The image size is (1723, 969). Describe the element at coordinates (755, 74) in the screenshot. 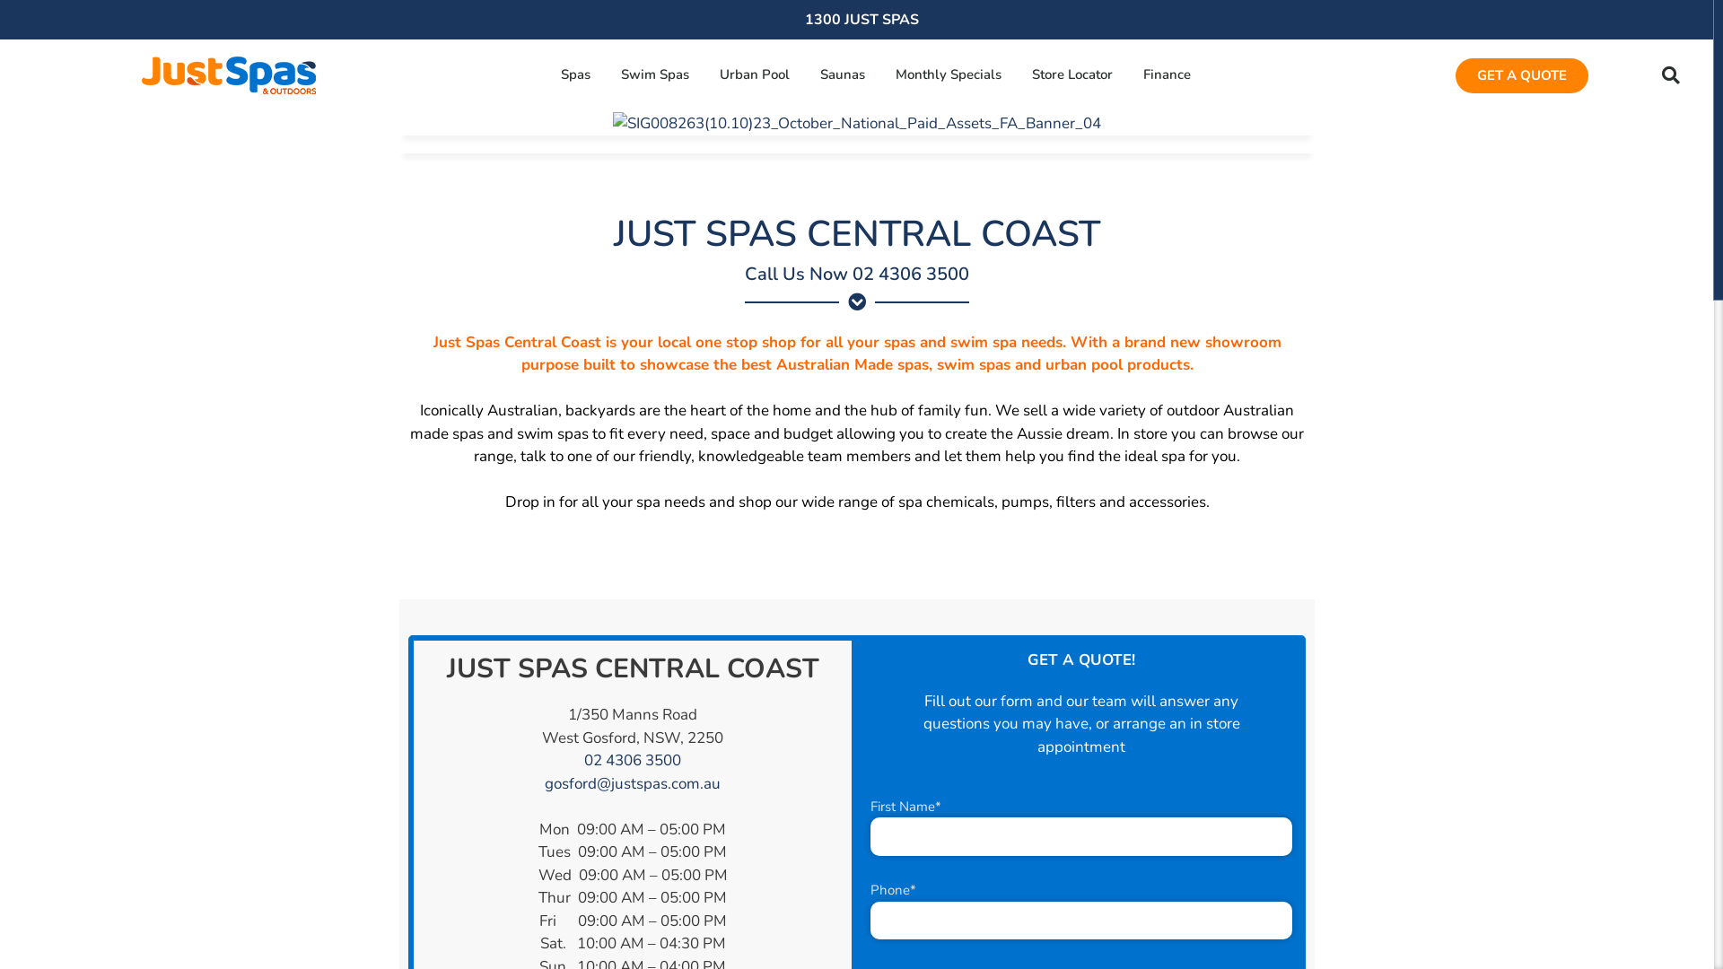

I see `Urban Pool` at that location.